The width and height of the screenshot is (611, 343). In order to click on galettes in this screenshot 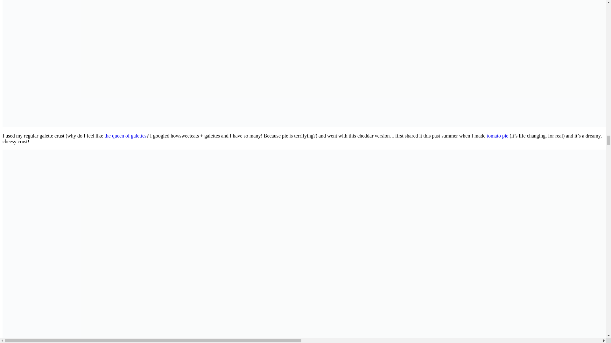, I will do `click(138, 136)`.